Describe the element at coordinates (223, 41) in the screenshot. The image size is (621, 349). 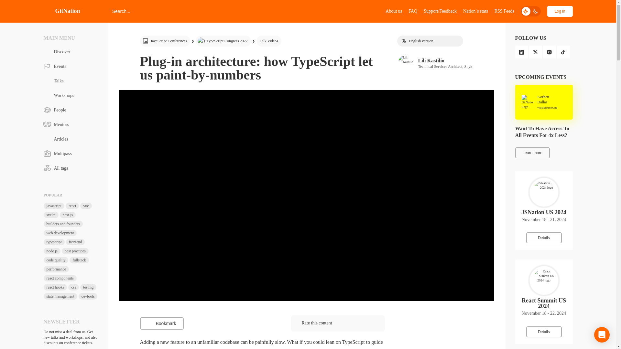
I see `Bookmark` at that location.